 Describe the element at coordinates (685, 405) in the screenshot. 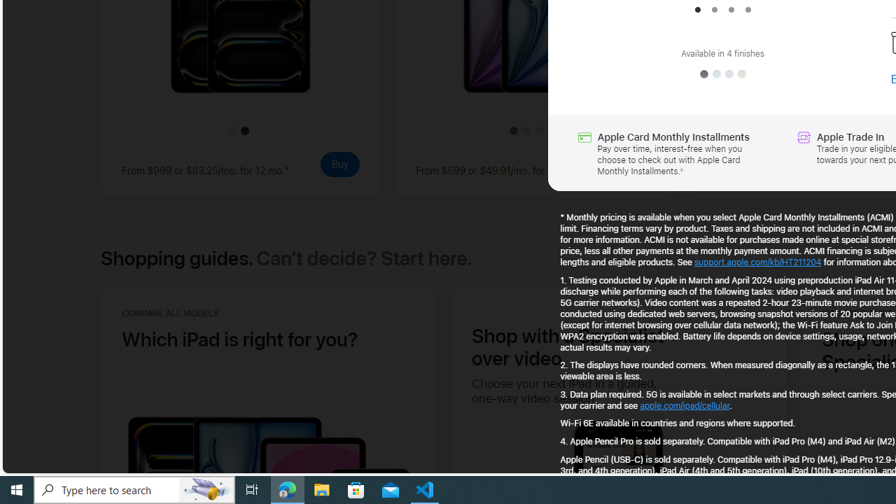

I see `apple.com/ipad/cellular` at that location.